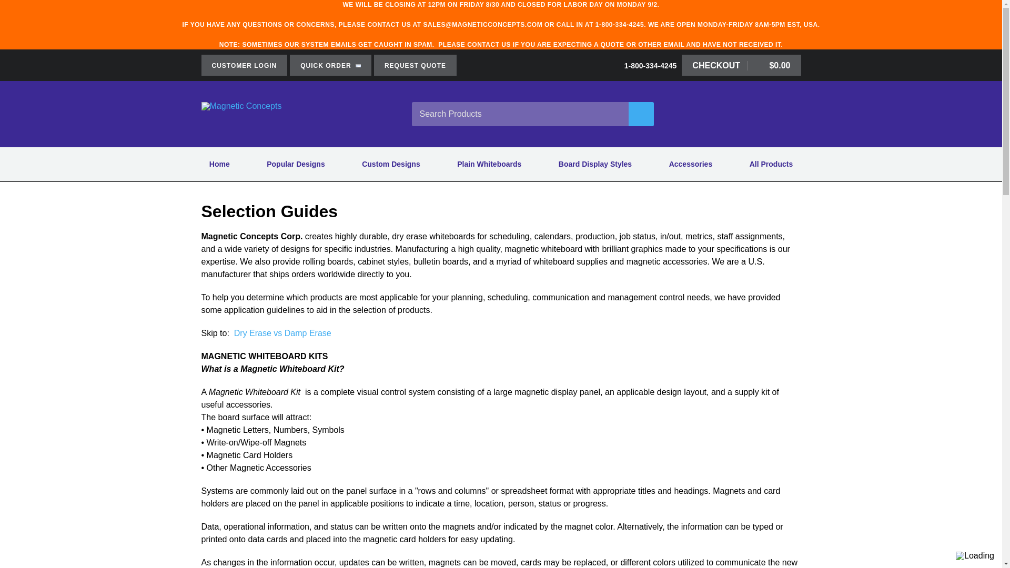 This screenshot has width=1010, height=568. What do you see at coordinates (390, 164) in the screenshot?
I see `Custom Designs` at bounding box center [390, 164].